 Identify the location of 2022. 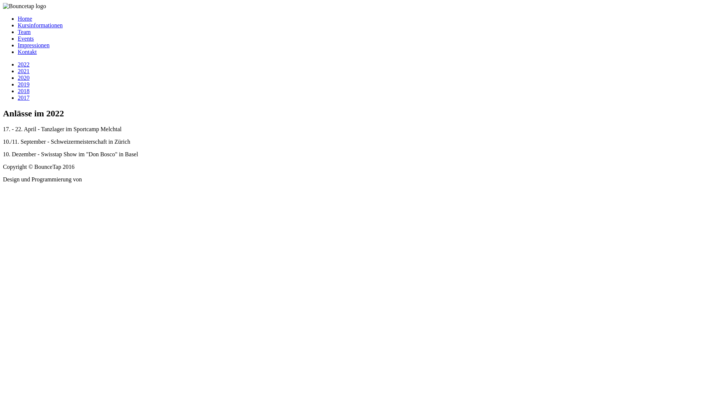
(24, 64).